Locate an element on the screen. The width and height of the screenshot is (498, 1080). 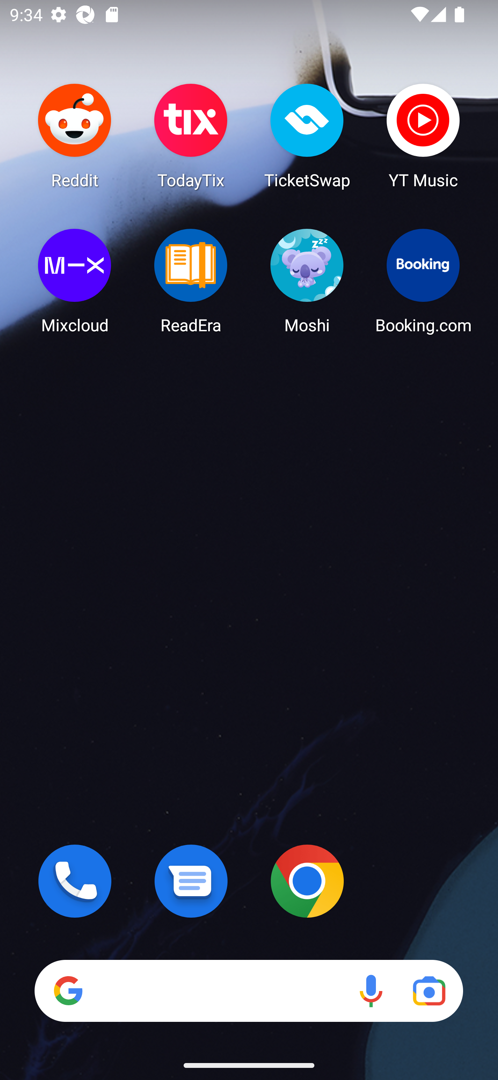
ReadEra is located at coordinates (191, 281).